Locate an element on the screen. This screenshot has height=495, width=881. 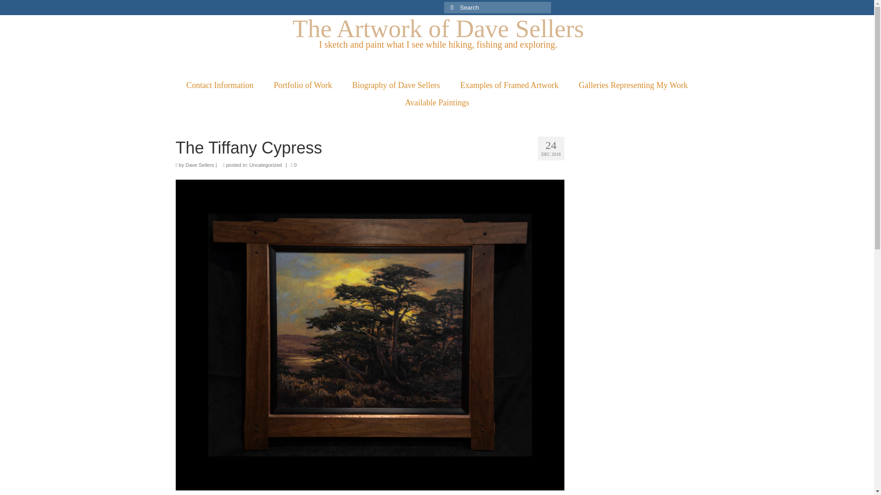
Biography of Dave Sellers is located at coordinates (396, 85).